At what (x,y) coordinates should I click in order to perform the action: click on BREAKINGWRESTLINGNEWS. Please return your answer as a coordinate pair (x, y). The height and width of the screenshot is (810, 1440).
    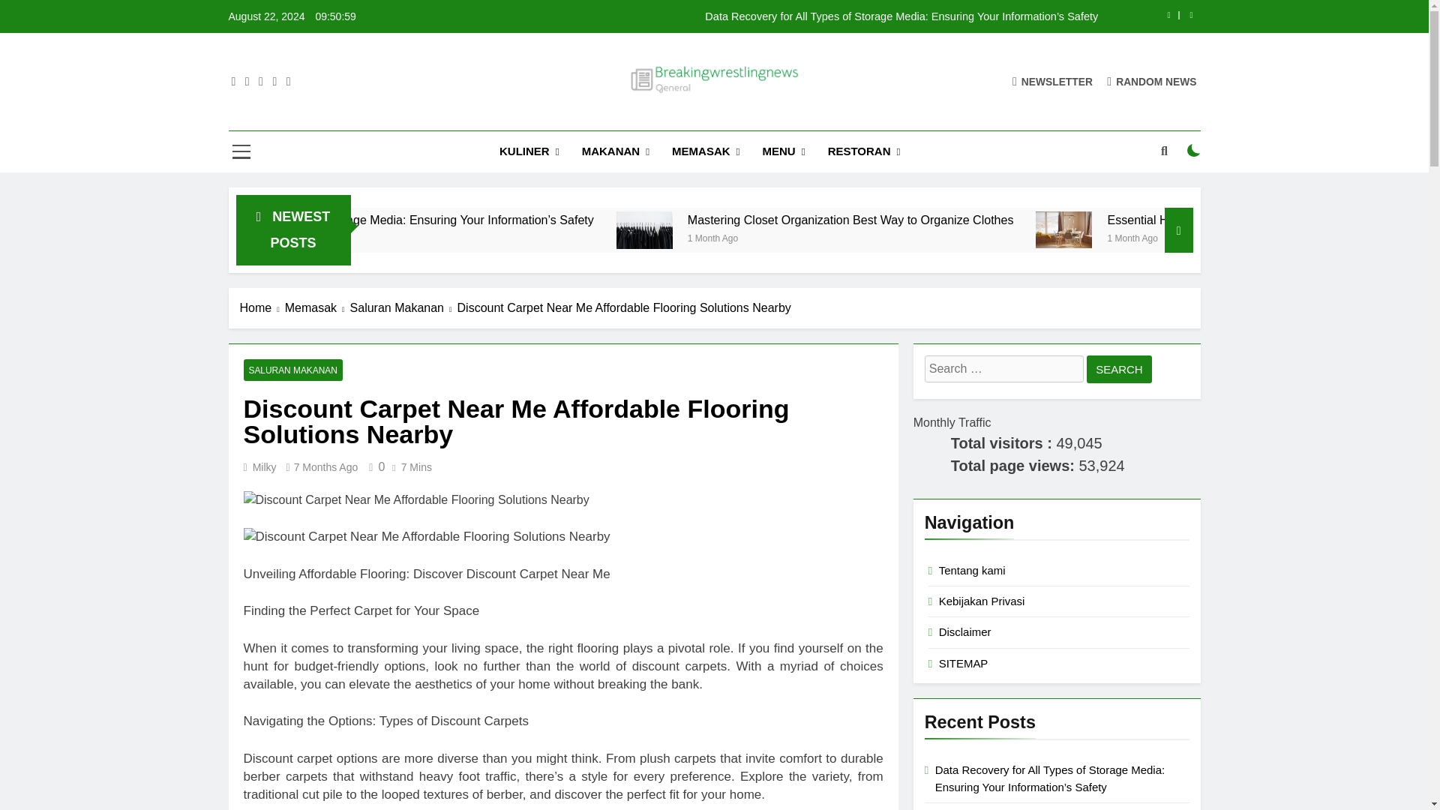
    Looking at the image, I should click on (720, 117).